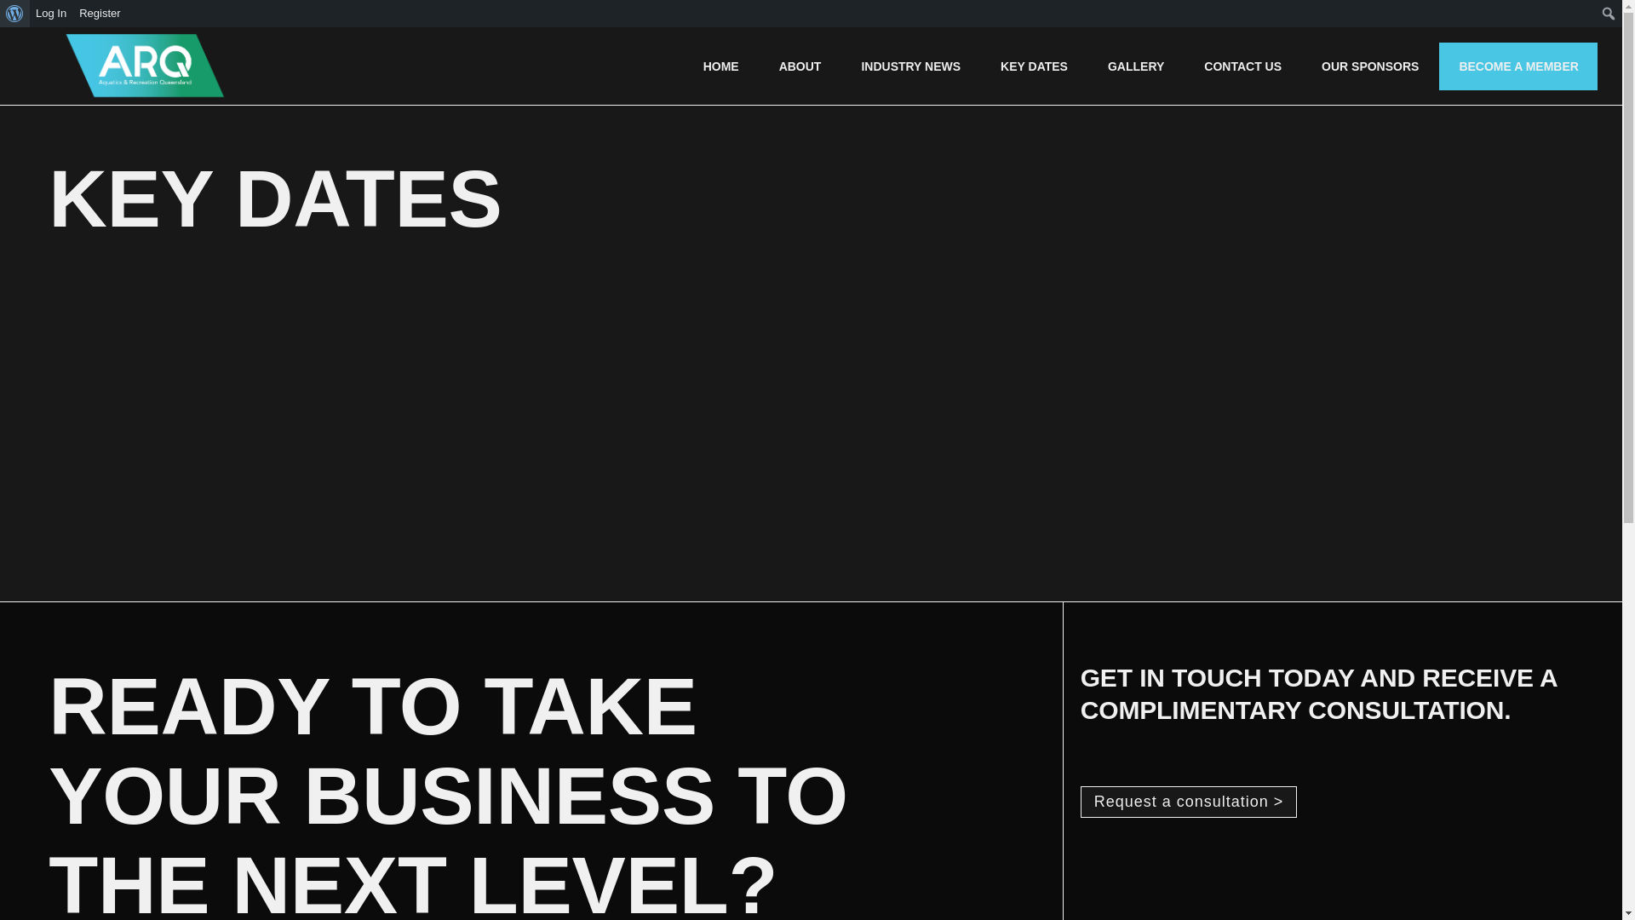 The image size is (1635, 920). Describe the element at coordinates (1136, 66) in the screenshot. I see `GALLERY` at that location.